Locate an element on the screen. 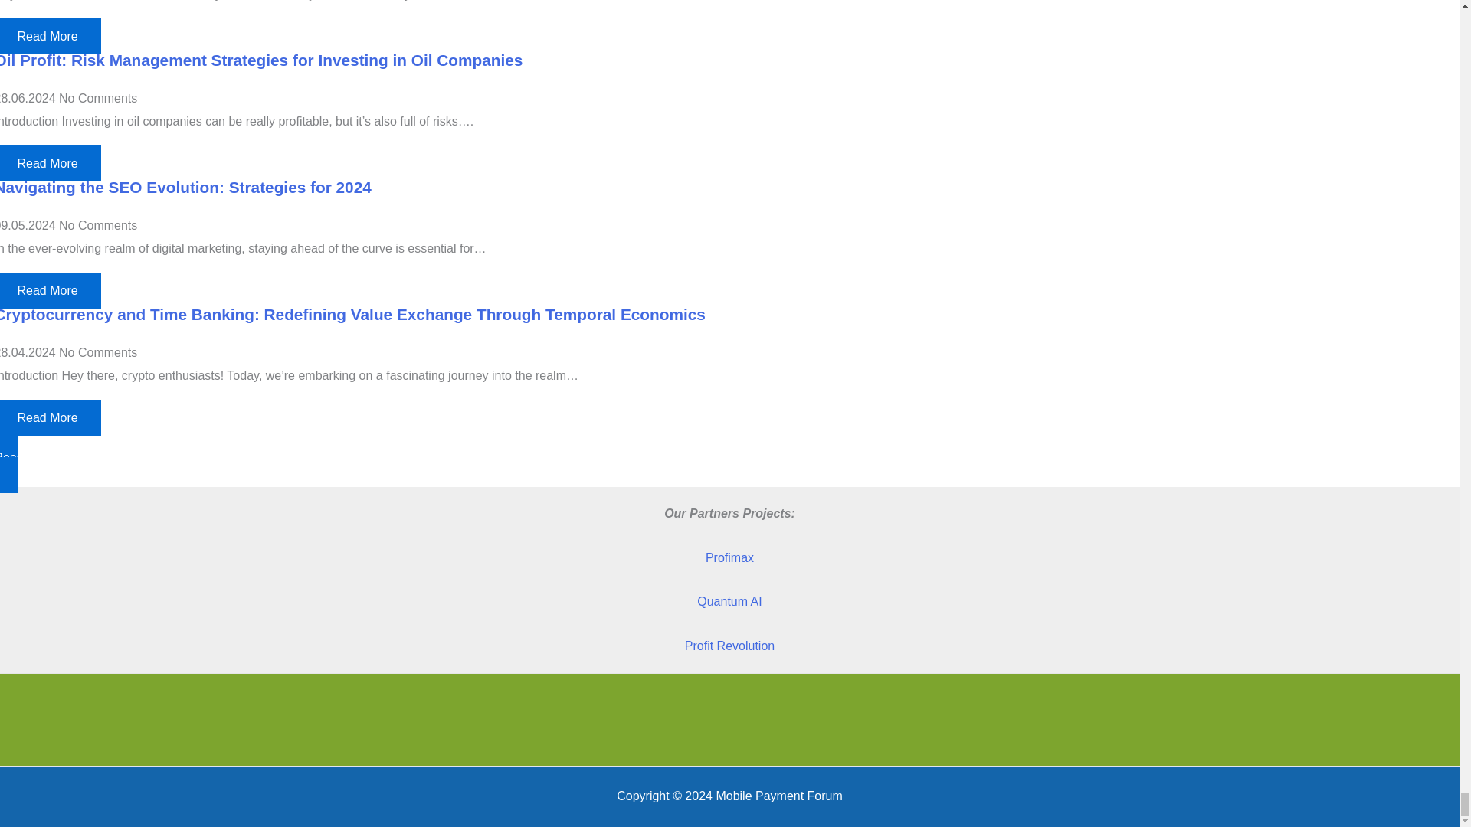  Read More is located at coordinates (50, 290).